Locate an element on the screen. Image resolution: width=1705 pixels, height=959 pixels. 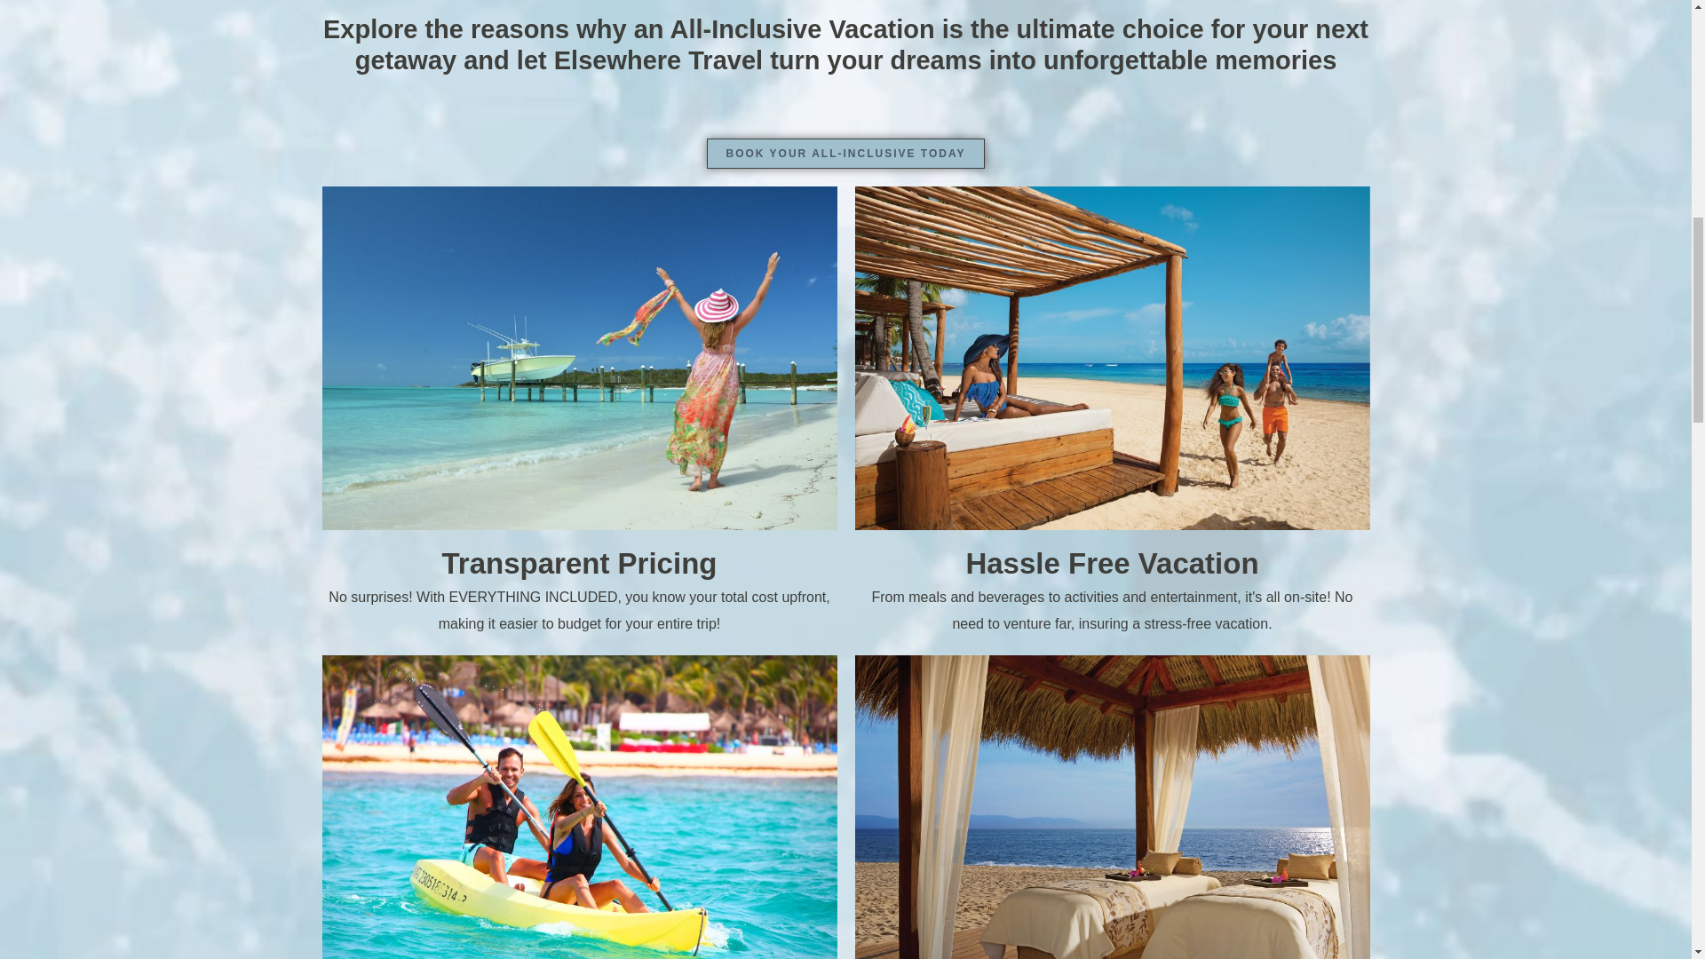
Web all-inclusives excursions is located at coordinates (579, 806).